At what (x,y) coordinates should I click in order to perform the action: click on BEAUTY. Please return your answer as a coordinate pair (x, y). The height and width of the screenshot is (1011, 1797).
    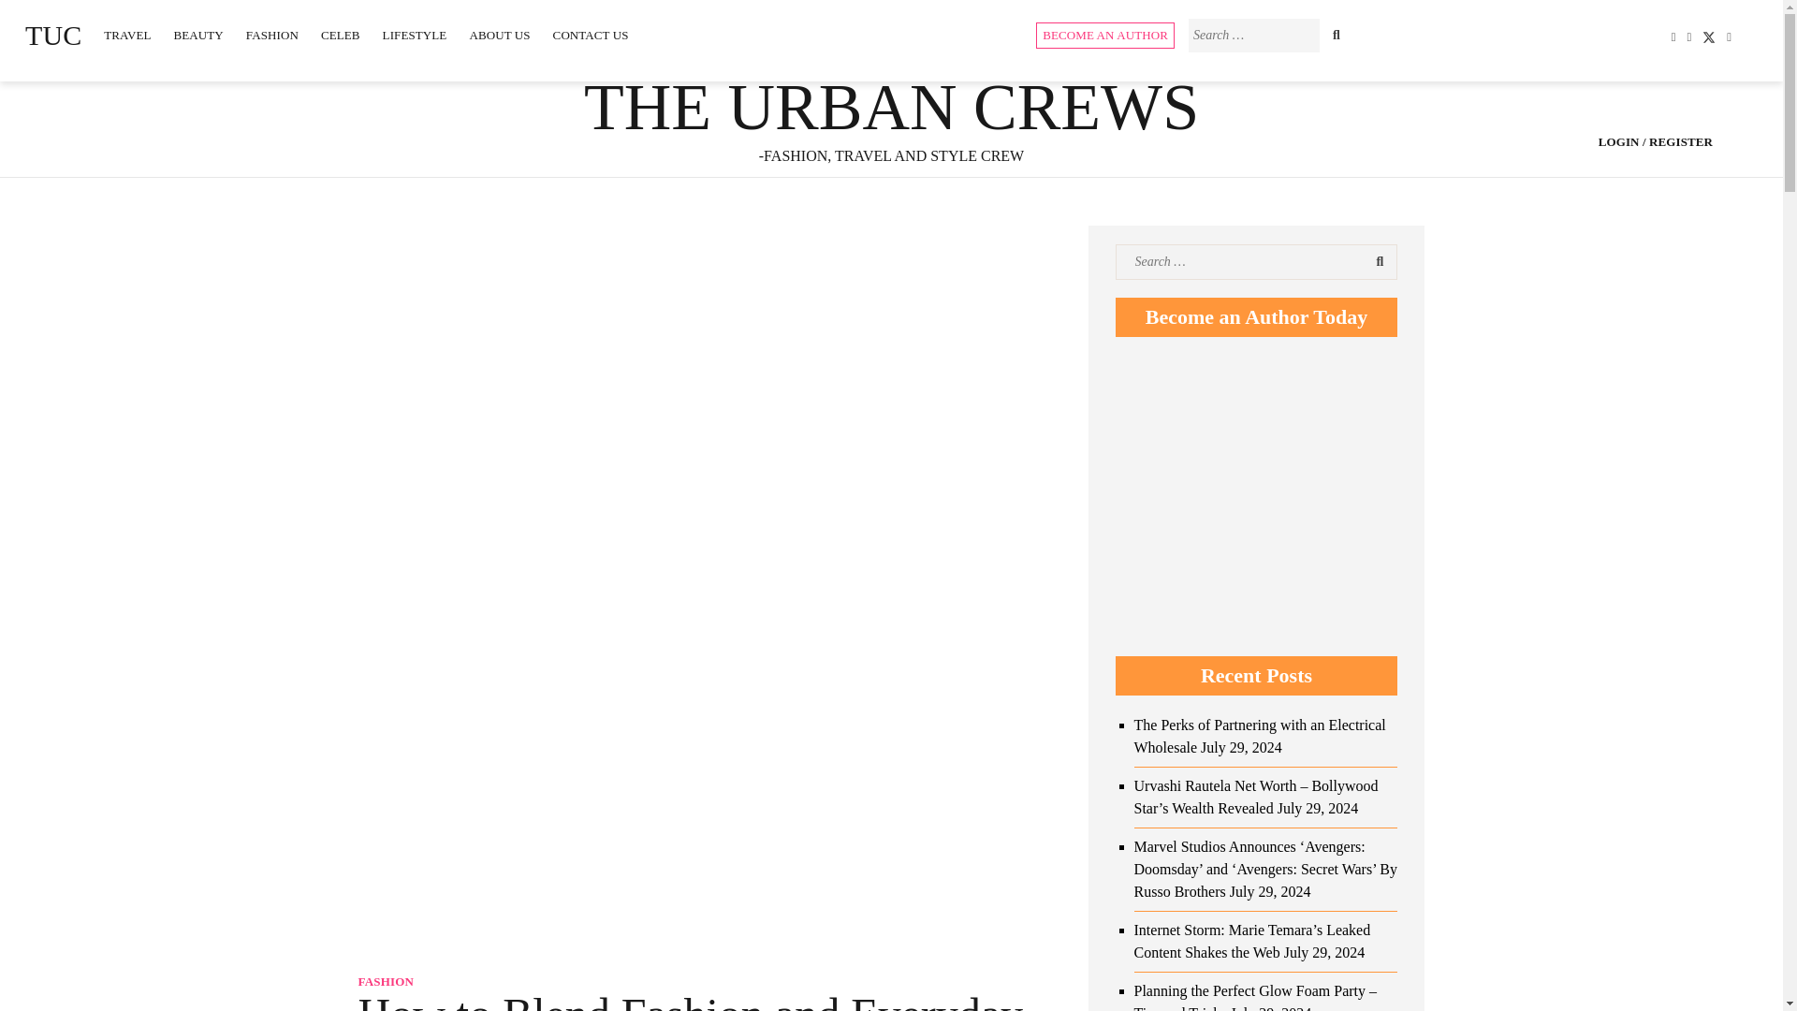
    Looking at the image, I should click on (198, 36).